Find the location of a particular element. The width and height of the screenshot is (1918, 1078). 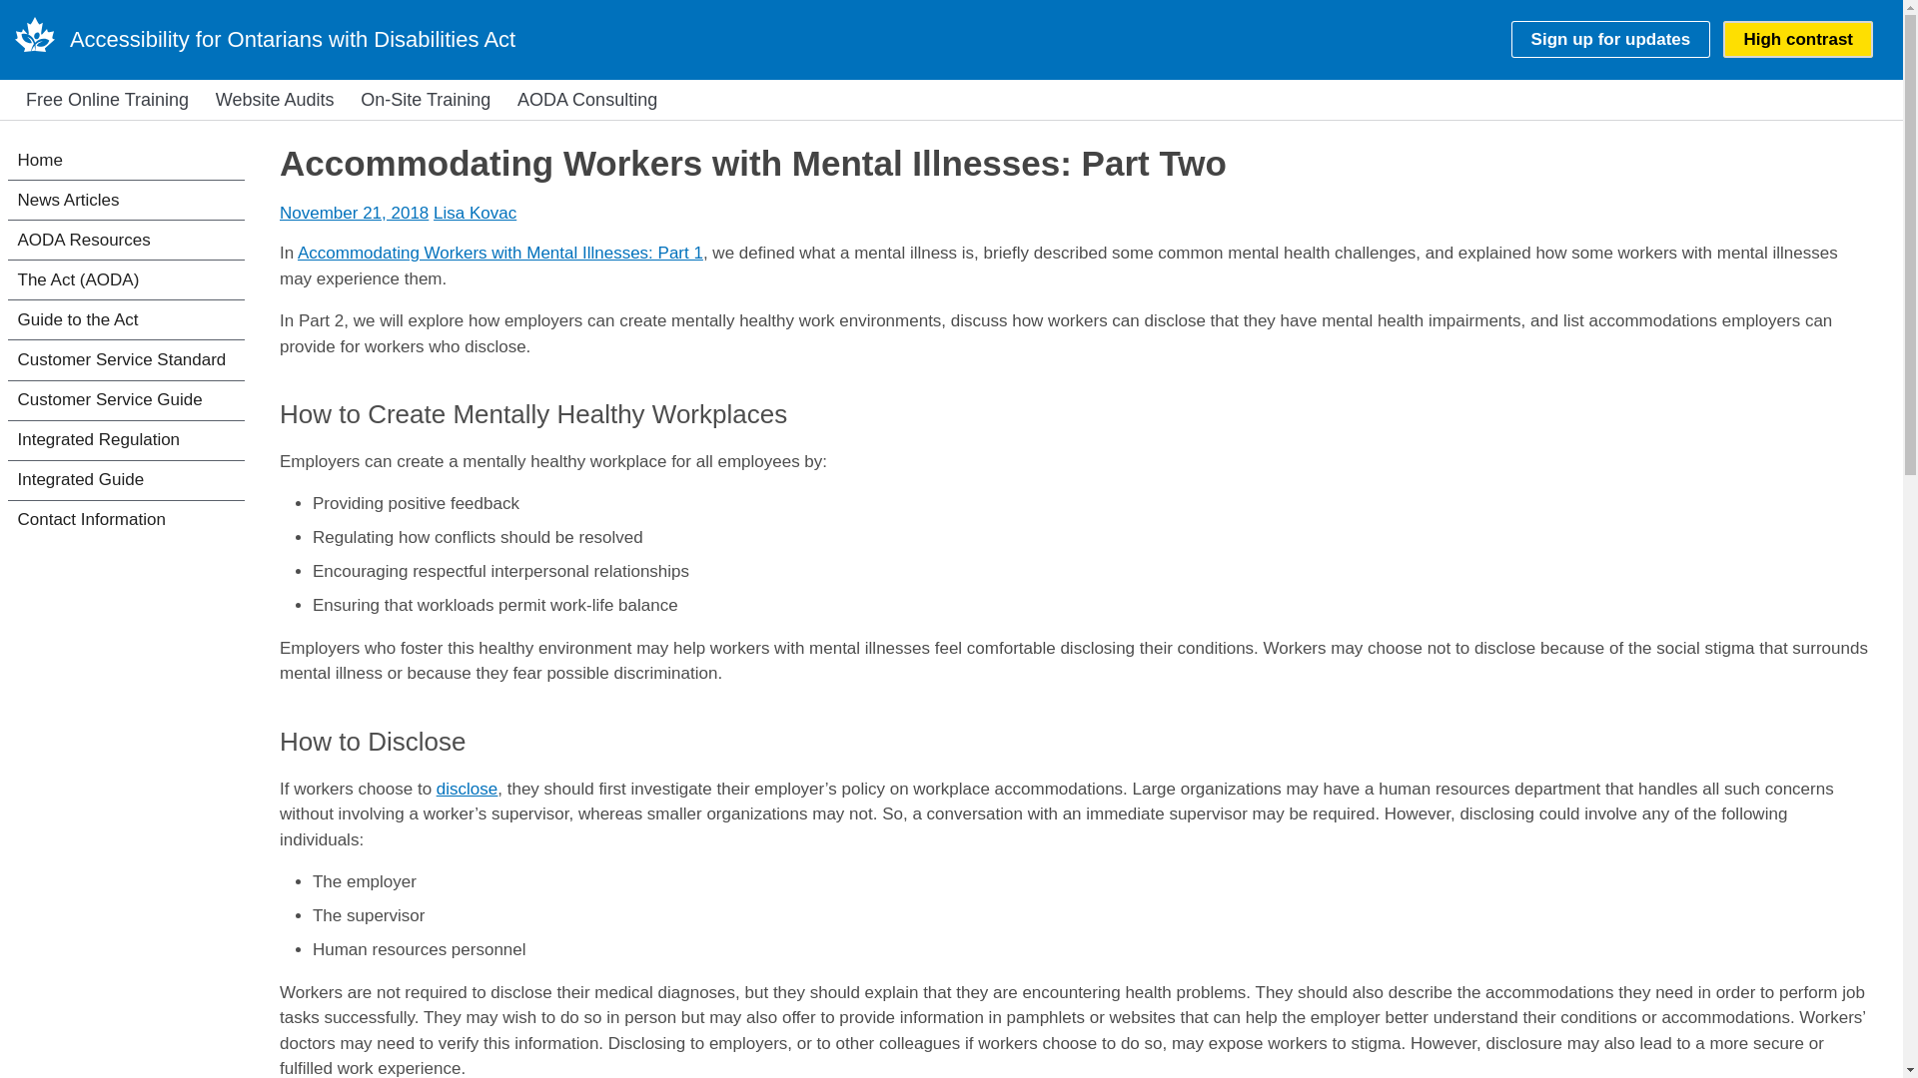

disclose is located at coordinates (467, 789).